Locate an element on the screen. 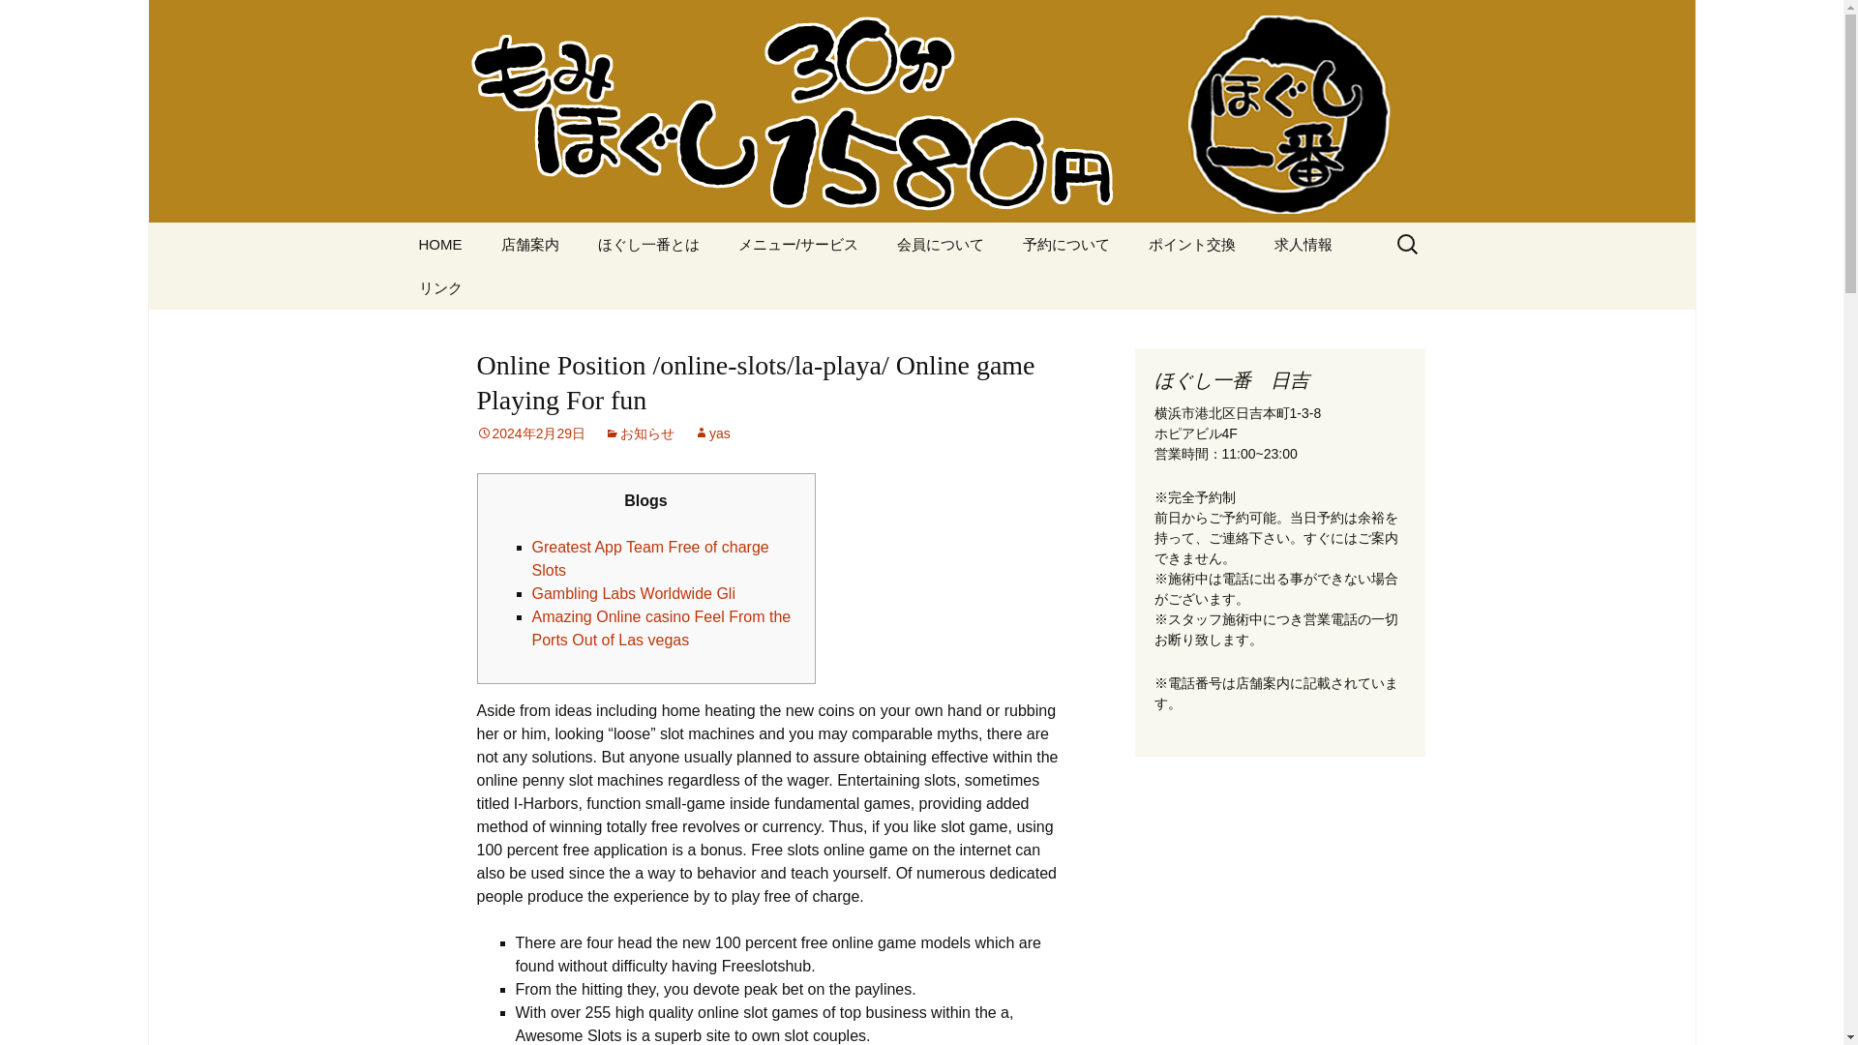 The height and width of the screenshot is (1045, 1858). Greatest App Team Free of charge Slots is located at coordinates (650, 559).